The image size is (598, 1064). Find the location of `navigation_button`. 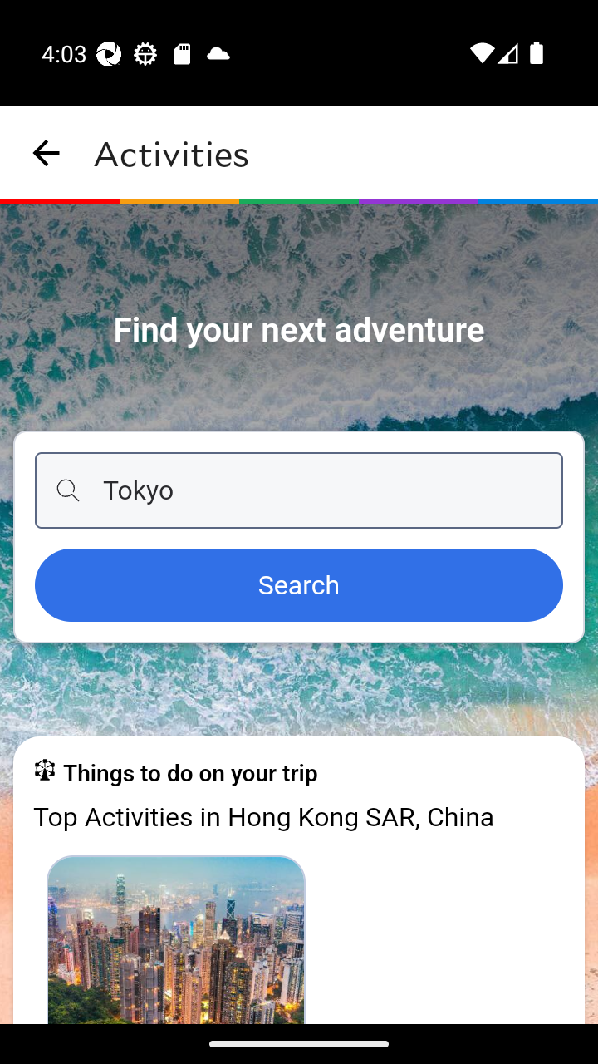

navigation_button is located at coordinates (47, 153).